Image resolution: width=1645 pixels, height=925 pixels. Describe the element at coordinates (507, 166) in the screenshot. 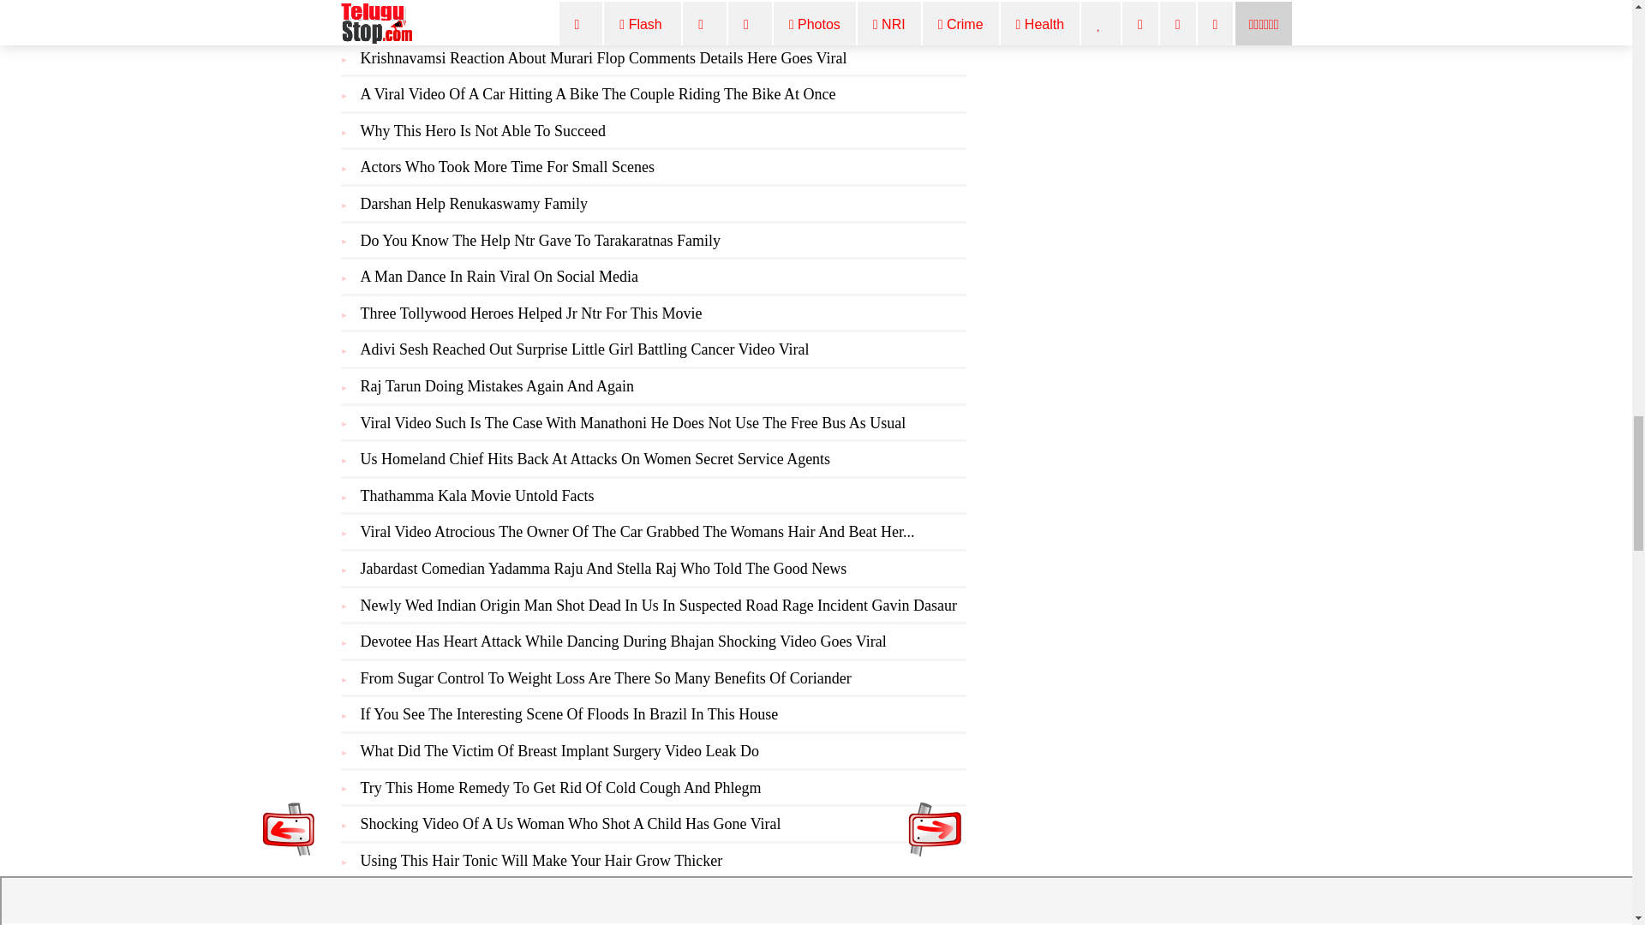

I see `Actors Who Took More Time For Small Scenes` at that location.